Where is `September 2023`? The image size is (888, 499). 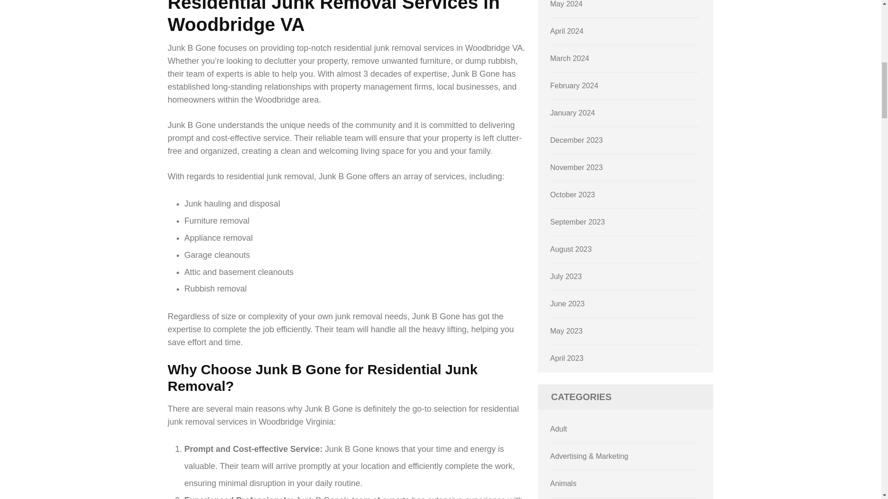 September 2023 is located at coordinates (577, 222).